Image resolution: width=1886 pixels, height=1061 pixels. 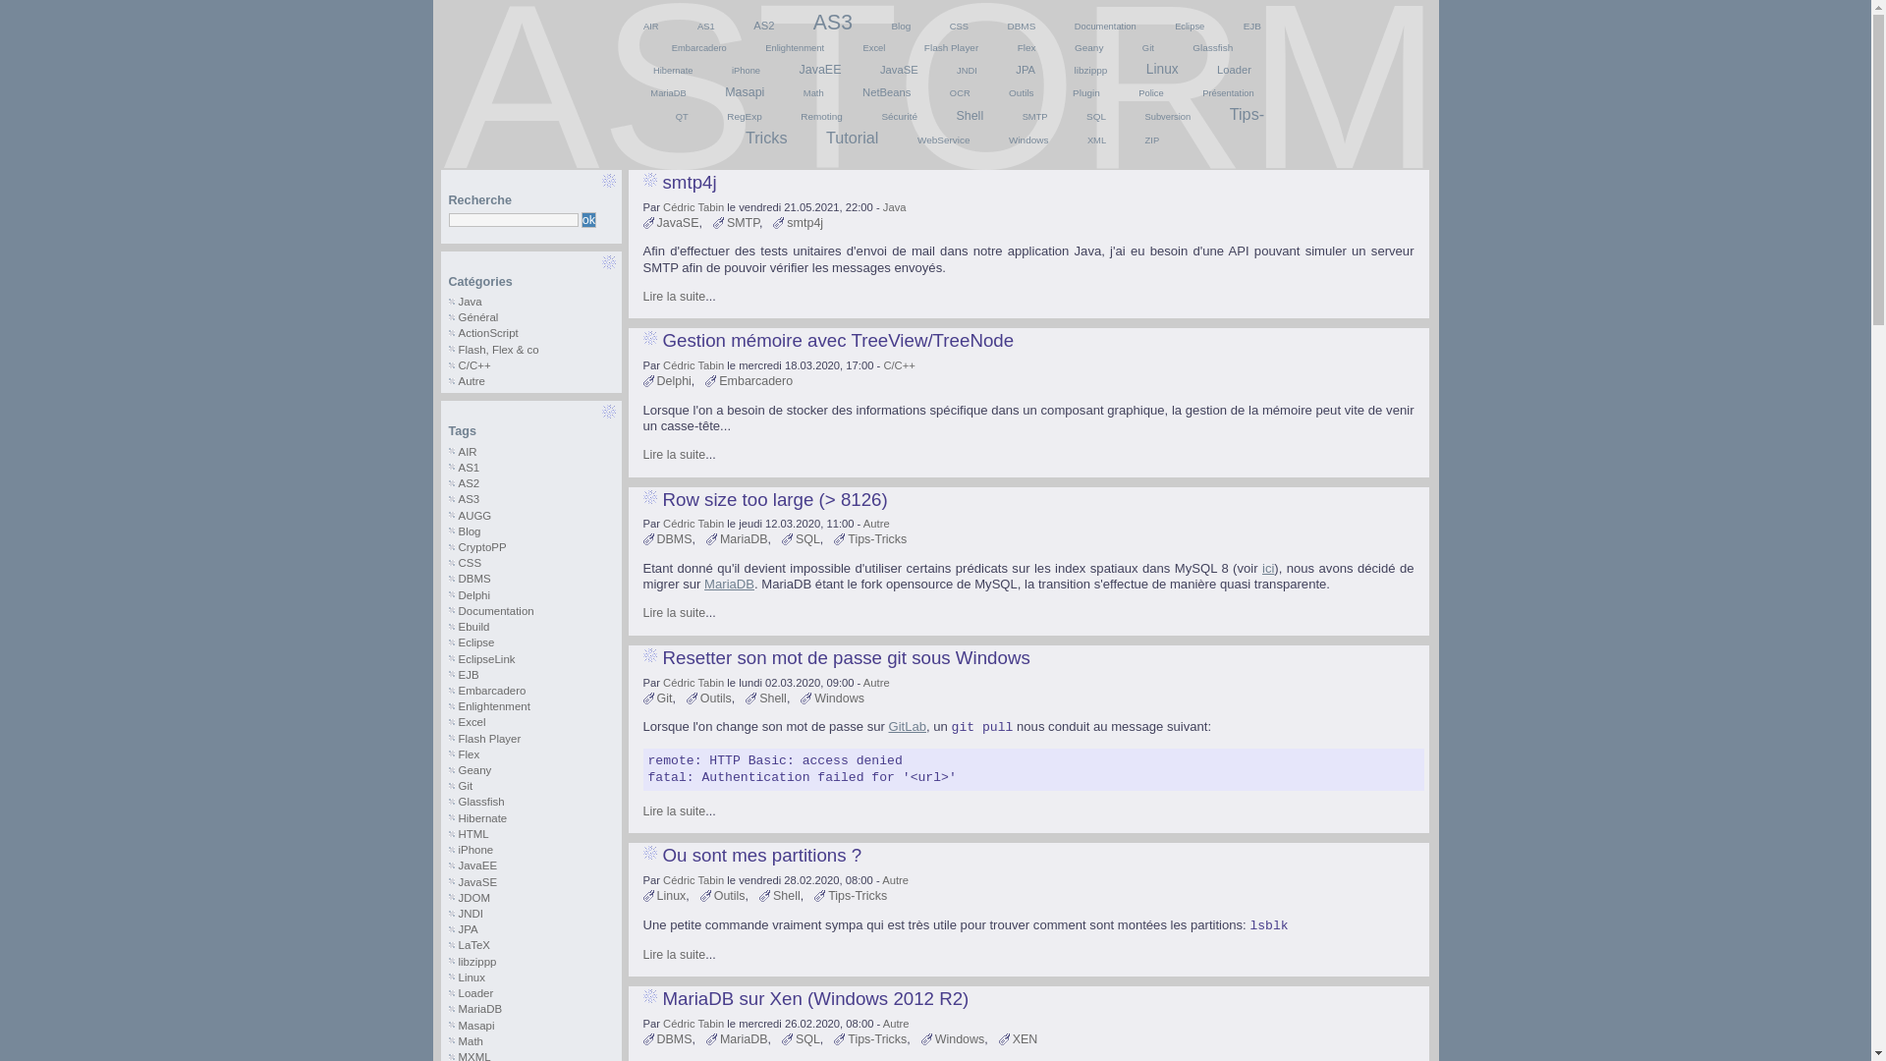 I want to click on JavaSE, so click(x=900, y=70).